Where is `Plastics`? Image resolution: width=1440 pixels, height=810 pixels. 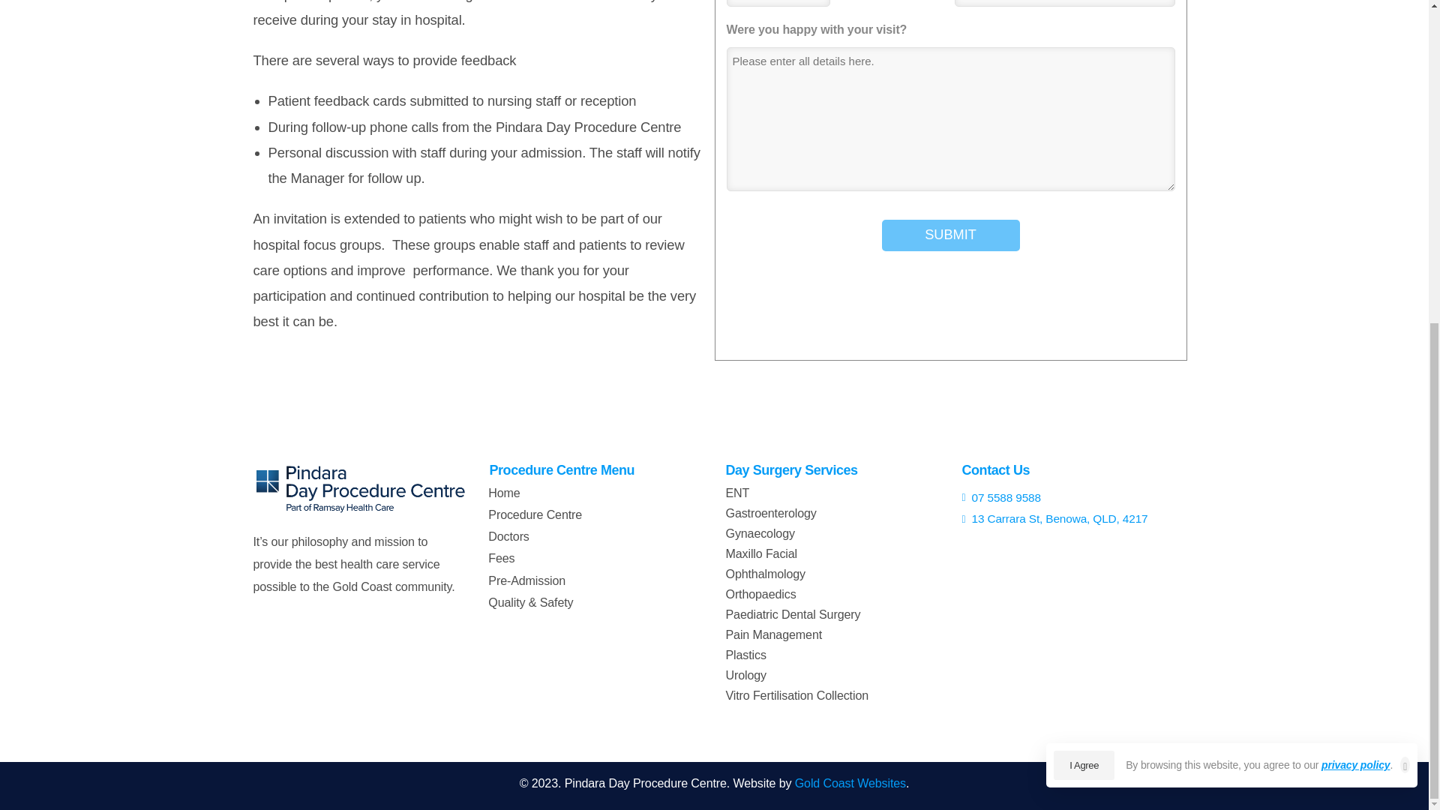 Plastics is located at coordinates (745, 655).